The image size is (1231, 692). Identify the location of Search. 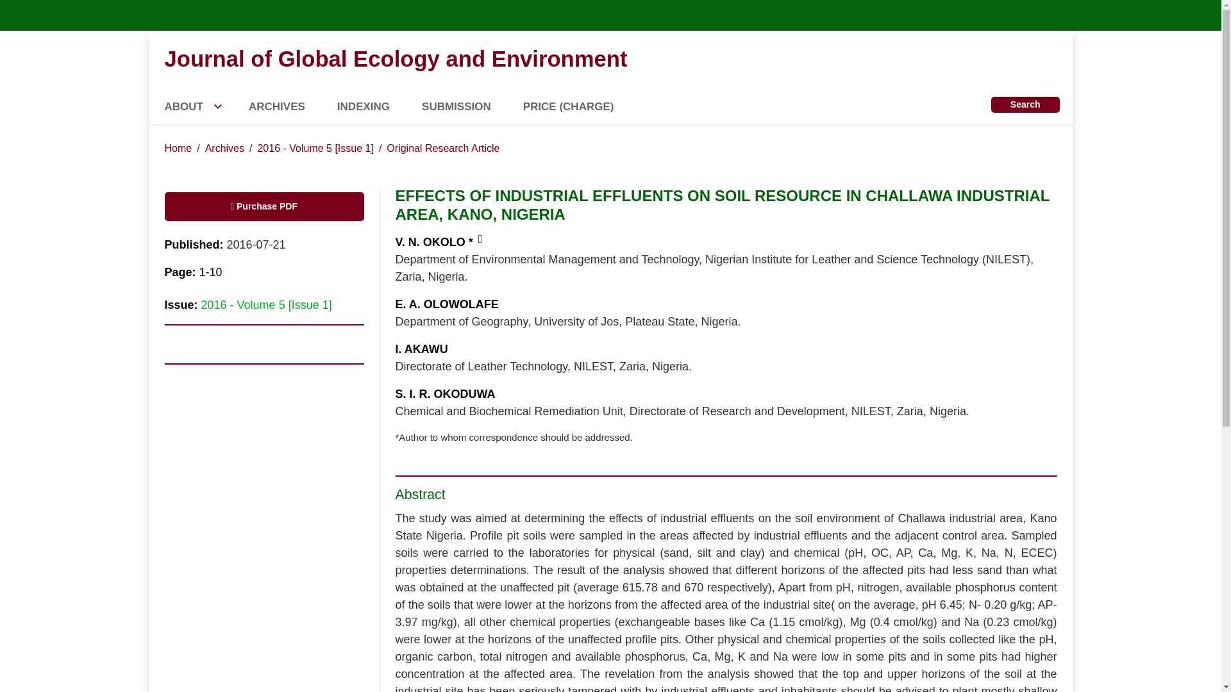
(1025, 105).